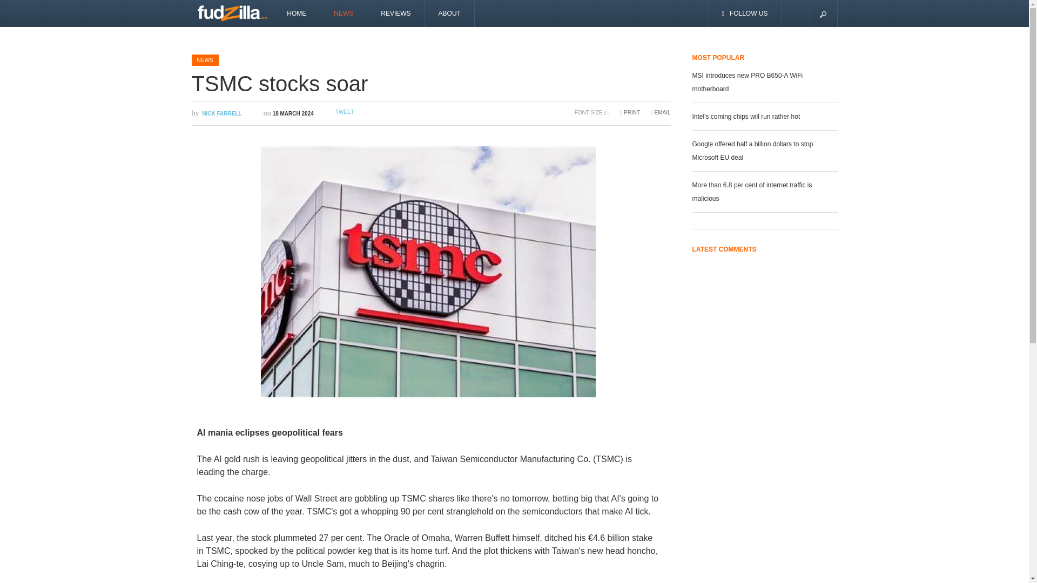 The image size is (1037, 583). I want to click on HOME, so click(297, 13).